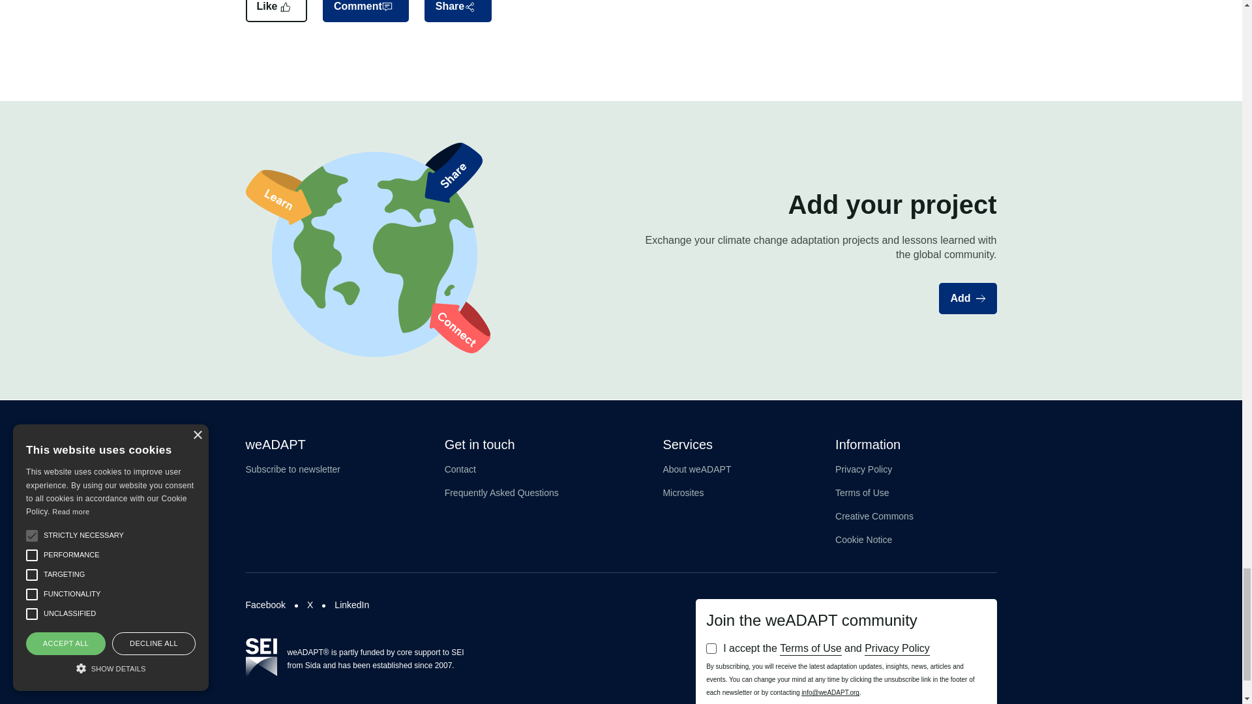 The height and width of the screenshot is (704, 1252). Describe the element at coordinates (711, 649) in the screenshot. I see `1` at that location.